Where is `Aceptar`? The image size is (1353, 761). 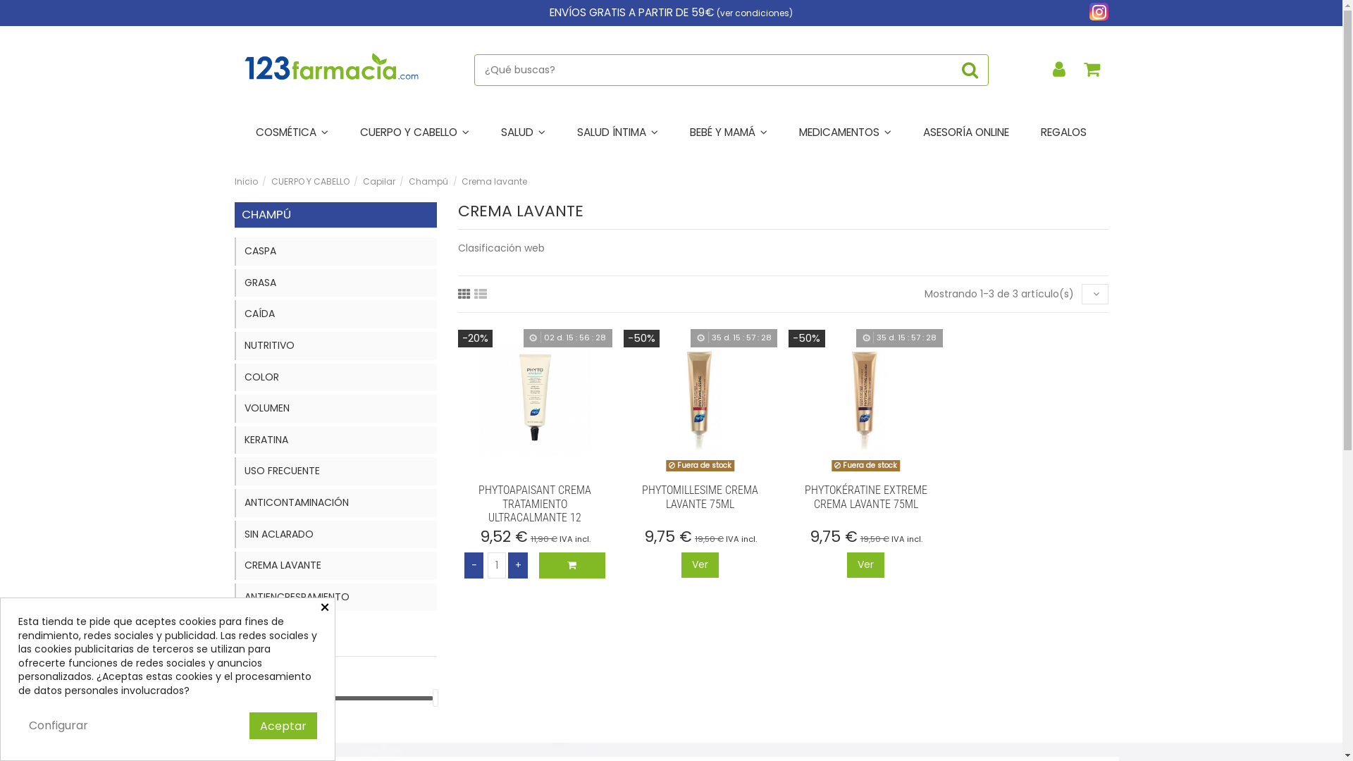 Aceptar is located at coordinates (283, 726).